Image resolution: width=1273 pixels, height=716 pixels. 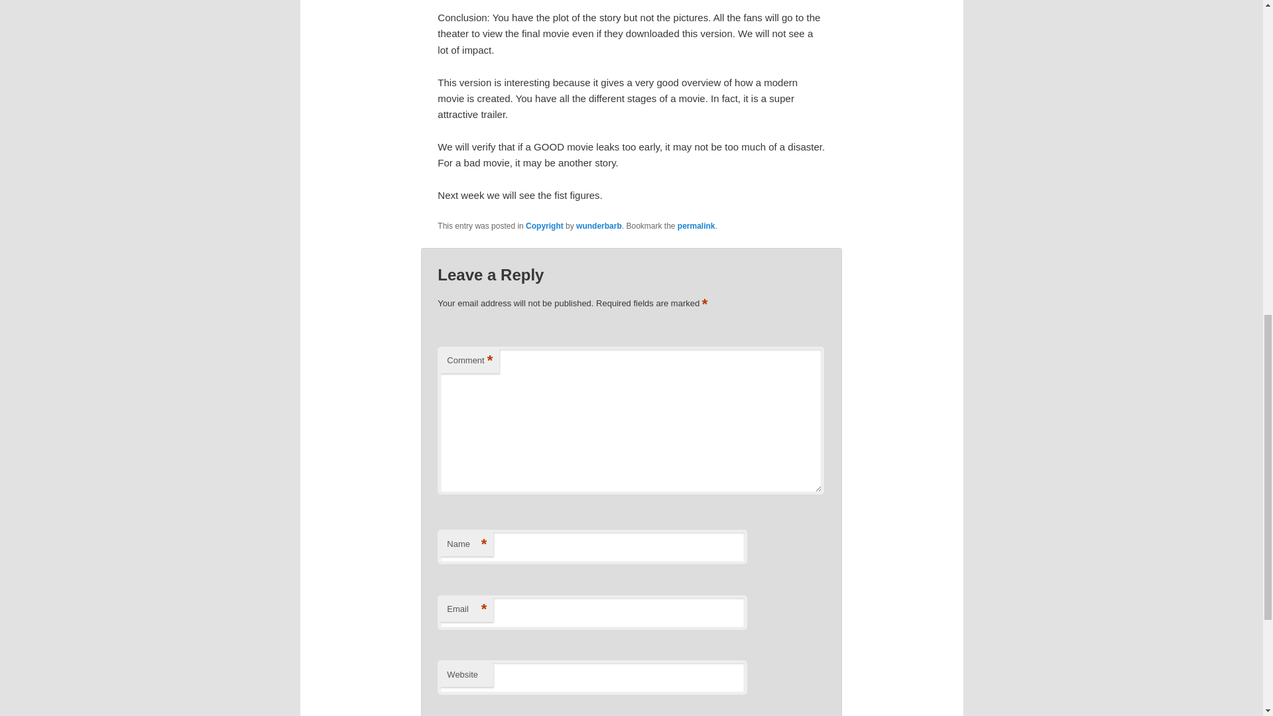 What do you see at coordinates (696, 225) in the screenshot?
I see `Permalink to Is wolverine leakage a real tragedy?` at bounding box center [696, 225].